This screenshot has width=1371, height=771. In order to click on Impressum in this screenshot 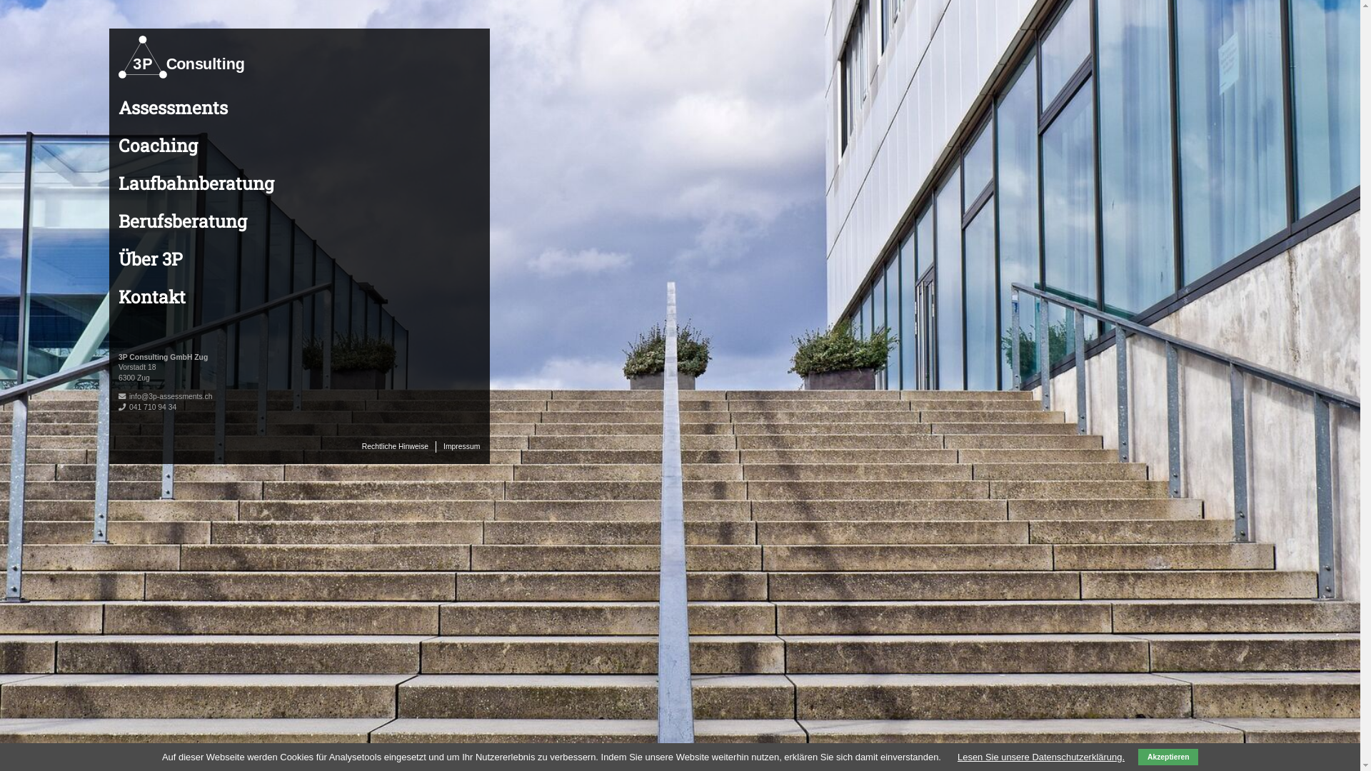, I will do `click(461, 447)`.